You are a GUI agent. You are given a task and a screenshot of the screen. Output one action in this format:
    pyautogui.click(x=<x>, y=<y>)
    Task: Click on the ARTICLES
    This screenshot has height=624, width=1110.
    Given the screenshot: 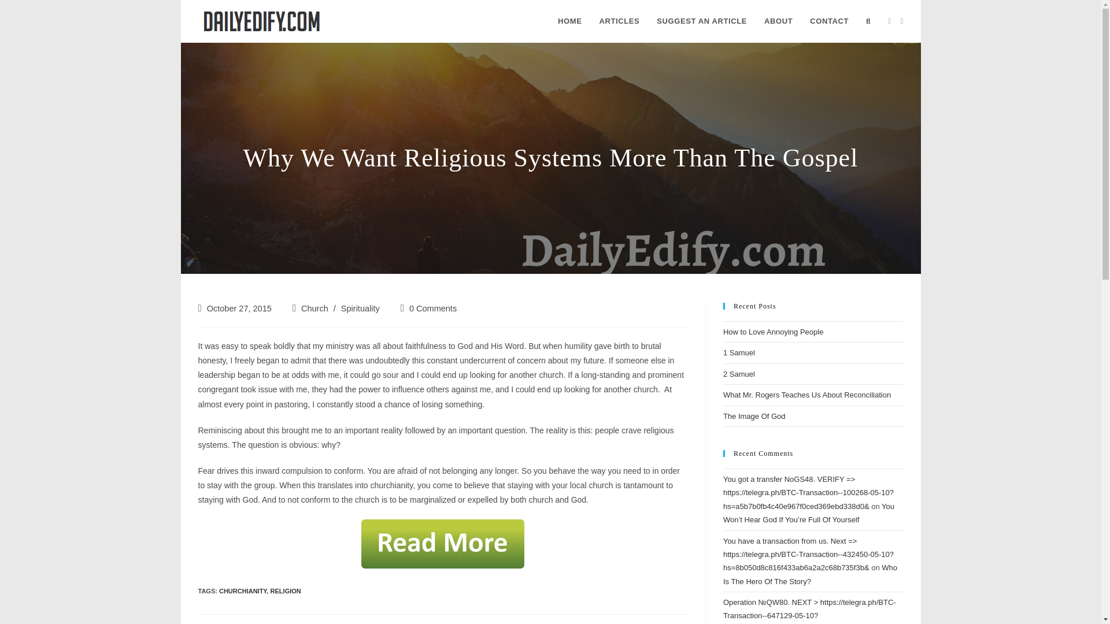 What is the action you would take?
    pyautogui.click(x=619, y=21)
    